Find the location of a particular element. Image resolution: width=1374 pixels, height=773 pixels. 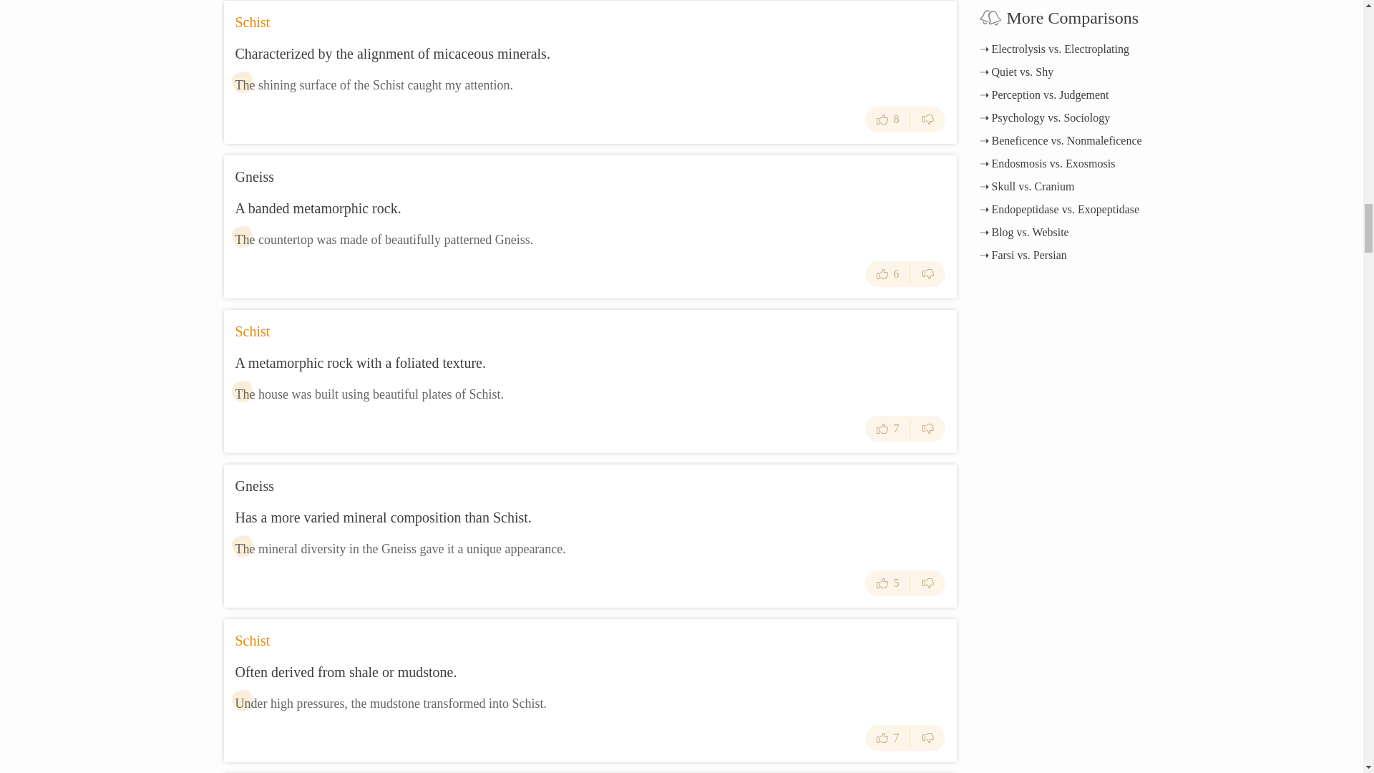

8 is located at coordinates (887, 119).